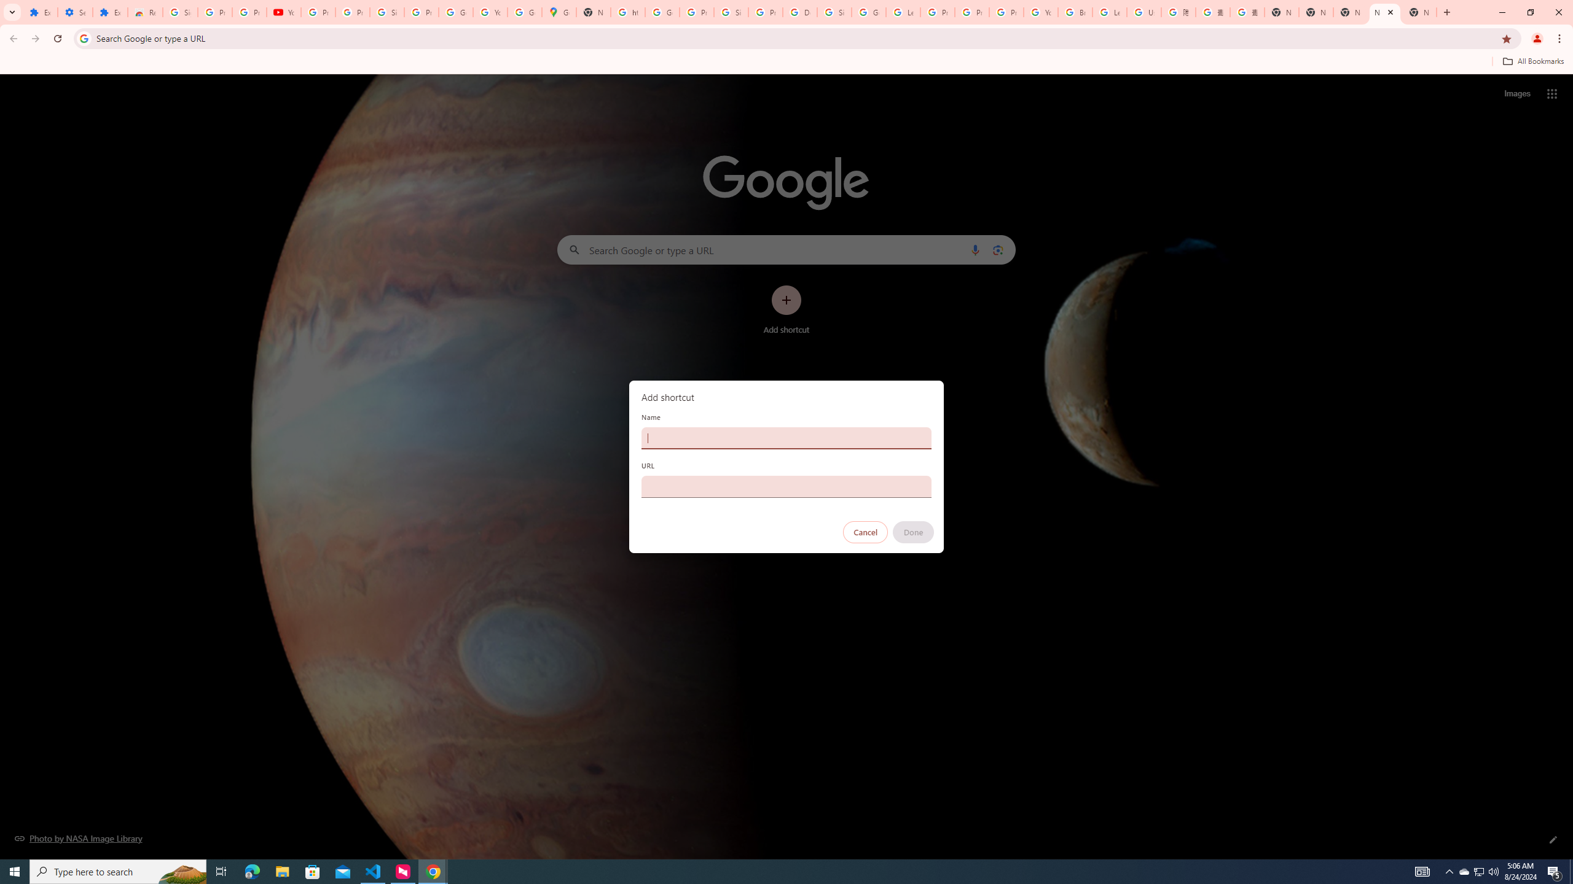  Describe the element at coordinates (799, 12) in the screenshot. I see `Delete specific Google services or your Google Account` at that location.